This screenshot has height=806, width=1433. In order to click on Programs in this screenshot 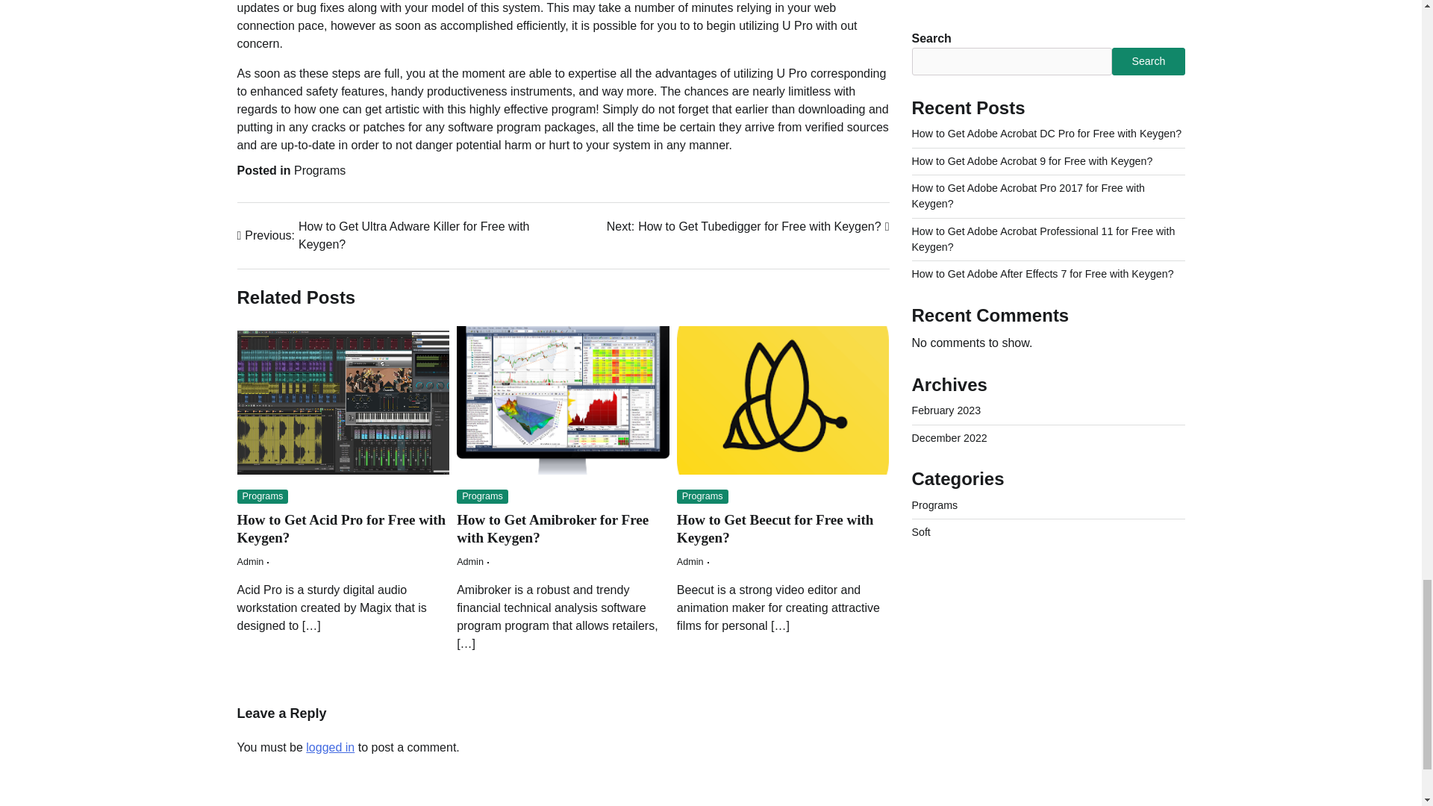, I will do `click(319, 170)`.